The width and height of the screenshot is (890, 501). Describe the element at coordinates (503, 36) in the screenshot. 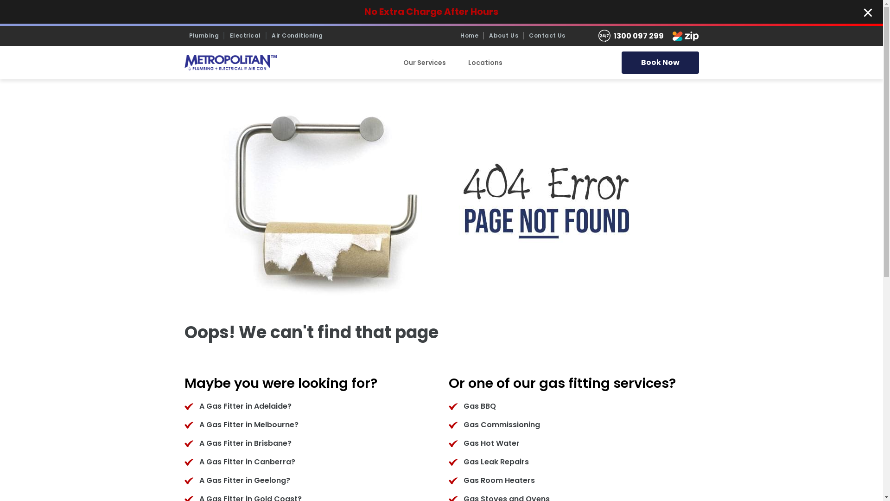

I see `About Us` at that location.